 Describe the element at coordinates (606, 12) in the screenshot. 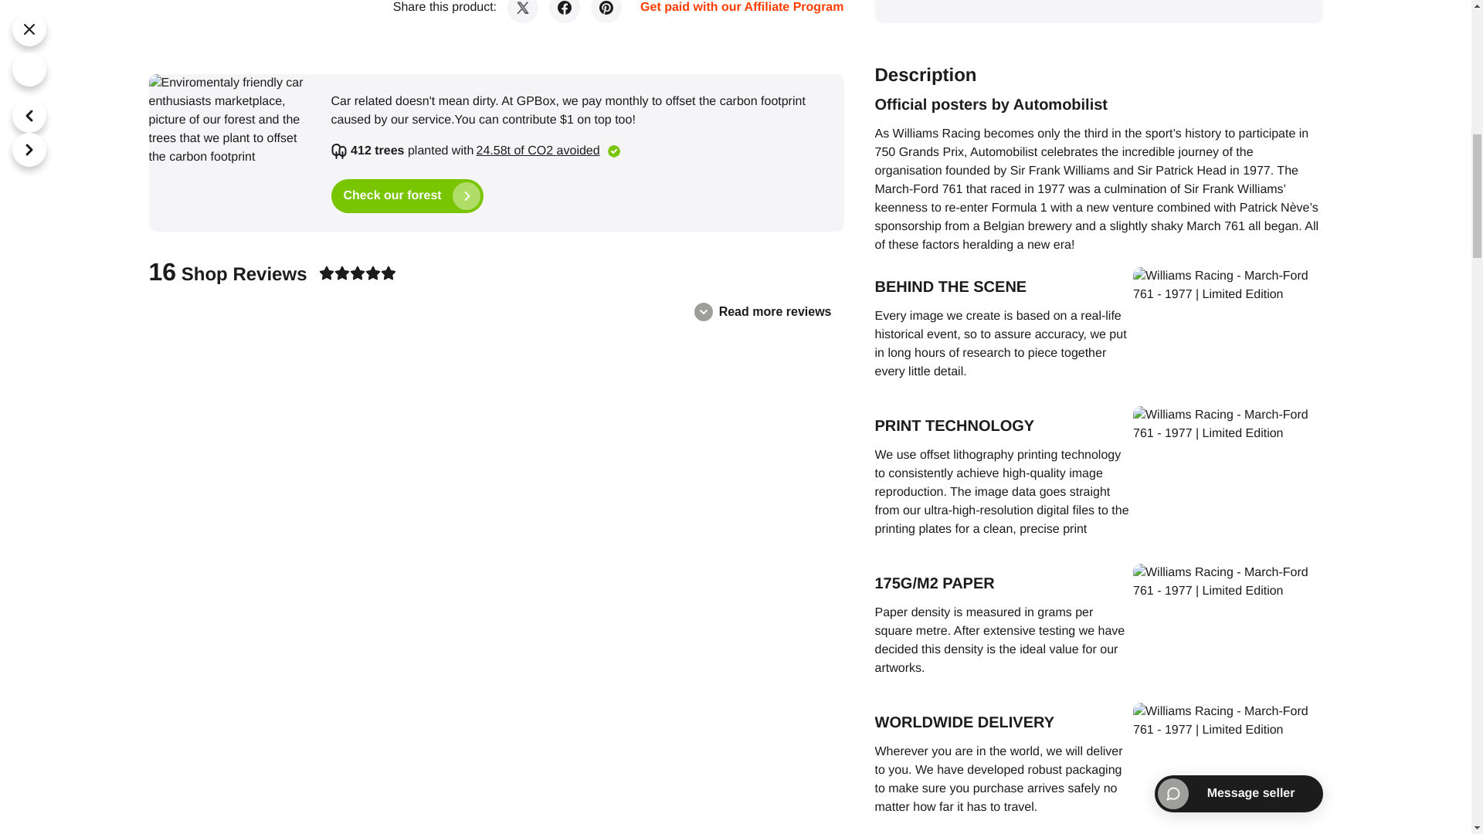

I see `Click to see share on Pinterest` at that location.